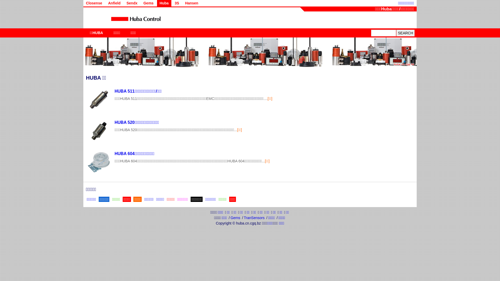 This screenshot has width=500, height=281. Describe the element at coordinates (94, 3) in the screenshot. I see `Closense` at that location.